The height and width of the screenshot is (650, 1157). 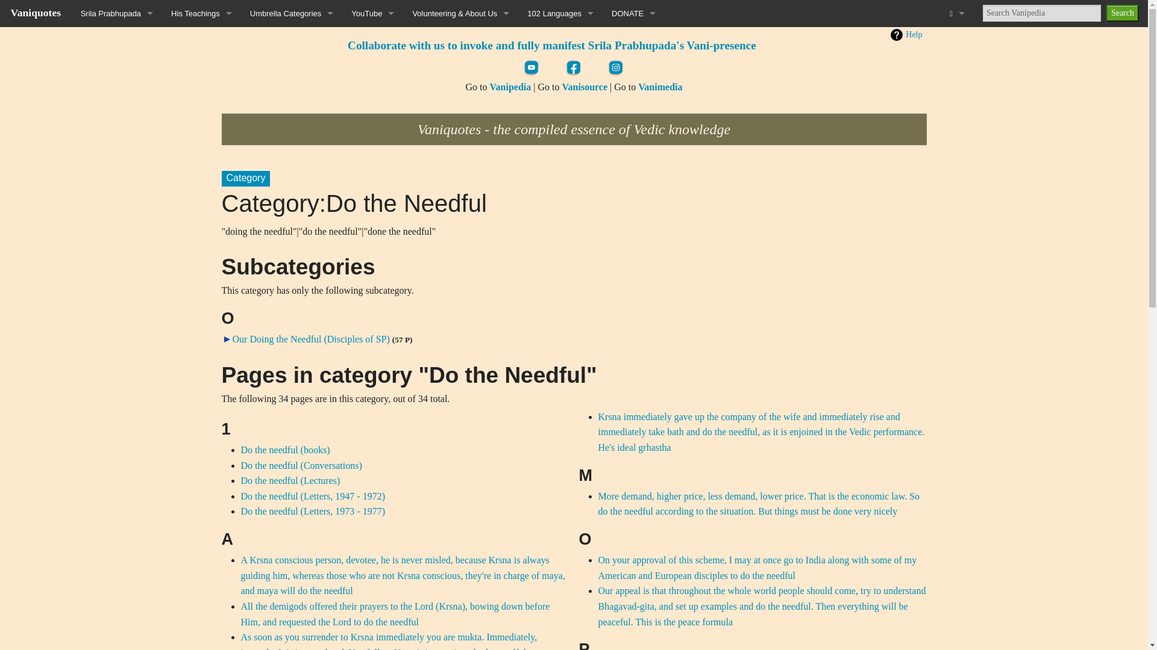 I want to click on vanipedia:Main Page, so click(x=510, y=87).